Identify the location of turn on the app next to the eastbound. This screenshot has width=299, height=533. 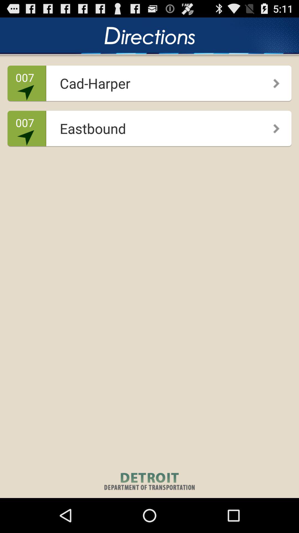
(272, 127).